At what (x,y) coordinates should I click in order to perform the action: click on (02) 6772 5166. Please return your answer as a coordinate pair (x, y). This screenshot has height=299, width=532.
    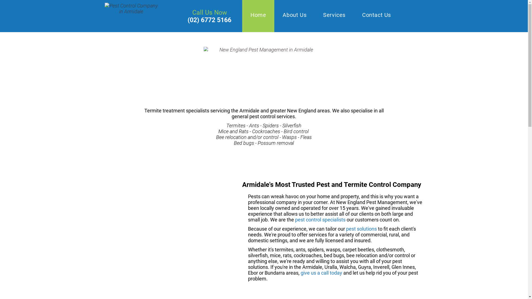
    Looking at the image, I should click on (209, 20).